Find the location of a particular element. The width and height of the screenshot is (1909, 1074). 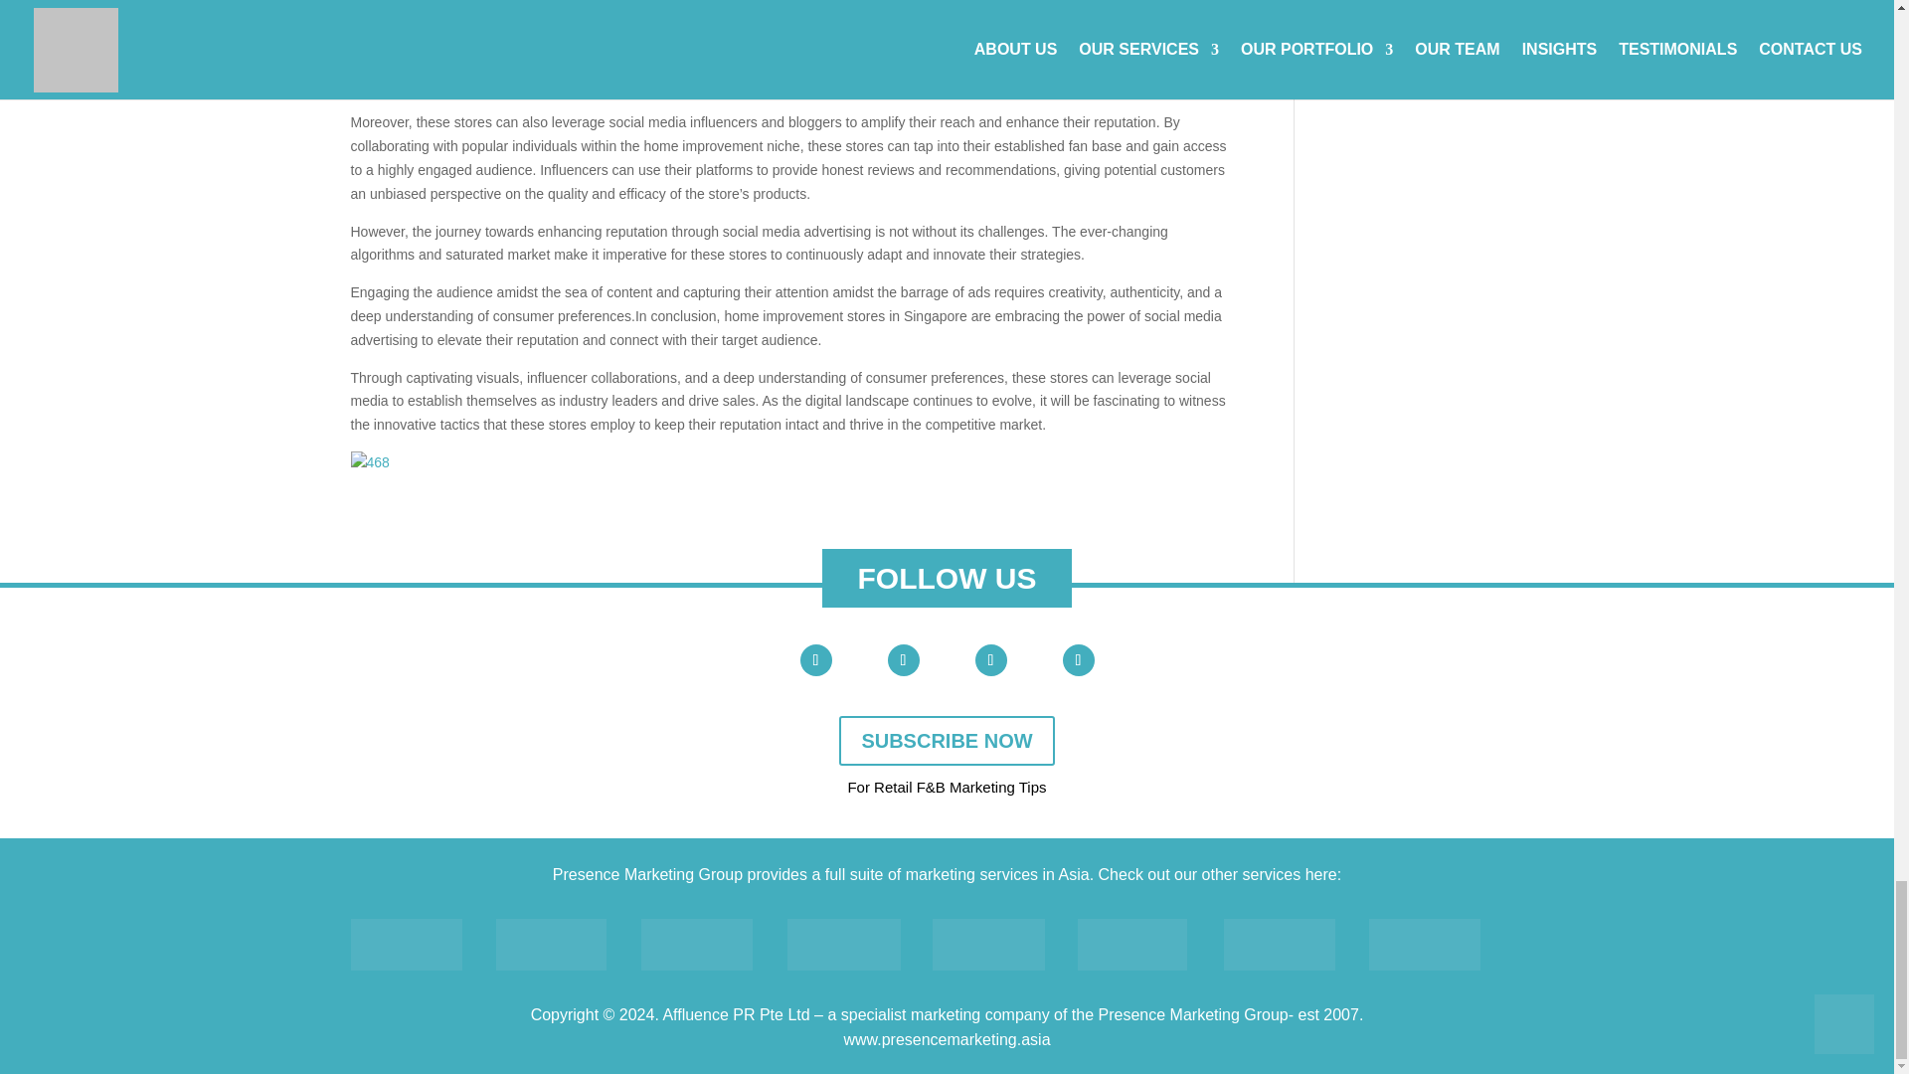

Follow on Youtube is located at coordinates (815, 660).